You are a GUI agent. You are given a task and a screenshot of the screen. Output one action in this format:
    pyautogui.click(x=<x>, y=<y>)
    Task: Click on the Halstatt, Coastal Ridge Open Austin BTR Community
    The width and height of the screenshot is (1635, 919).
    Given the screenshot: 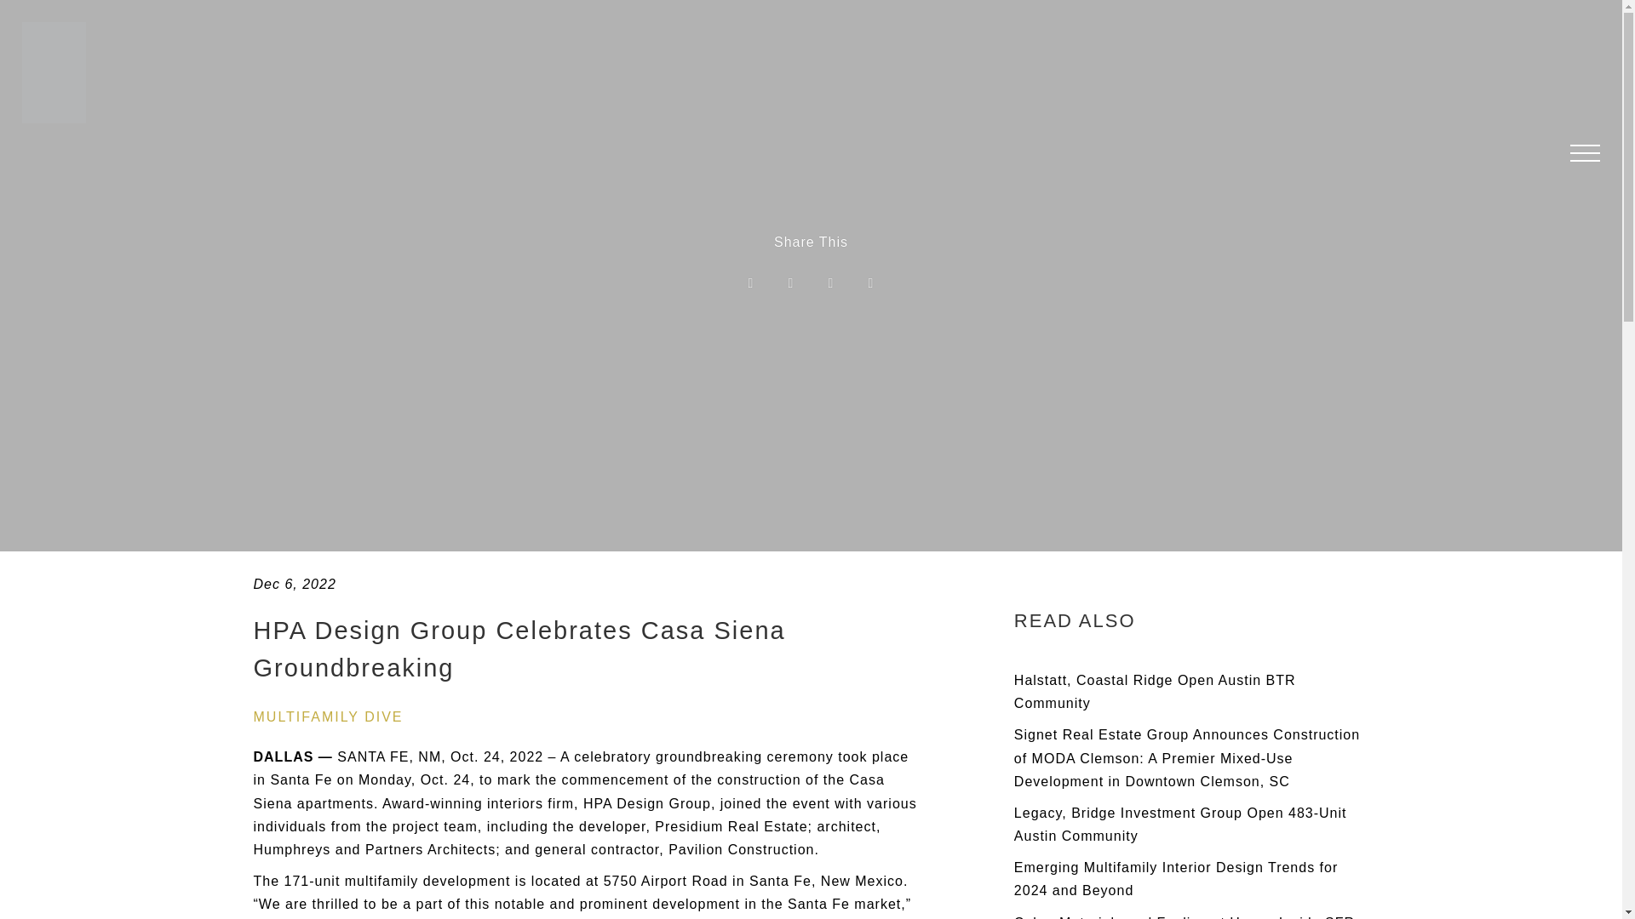 What is the action you would take?
    pyautogui.click(x=1155, y=691)
    